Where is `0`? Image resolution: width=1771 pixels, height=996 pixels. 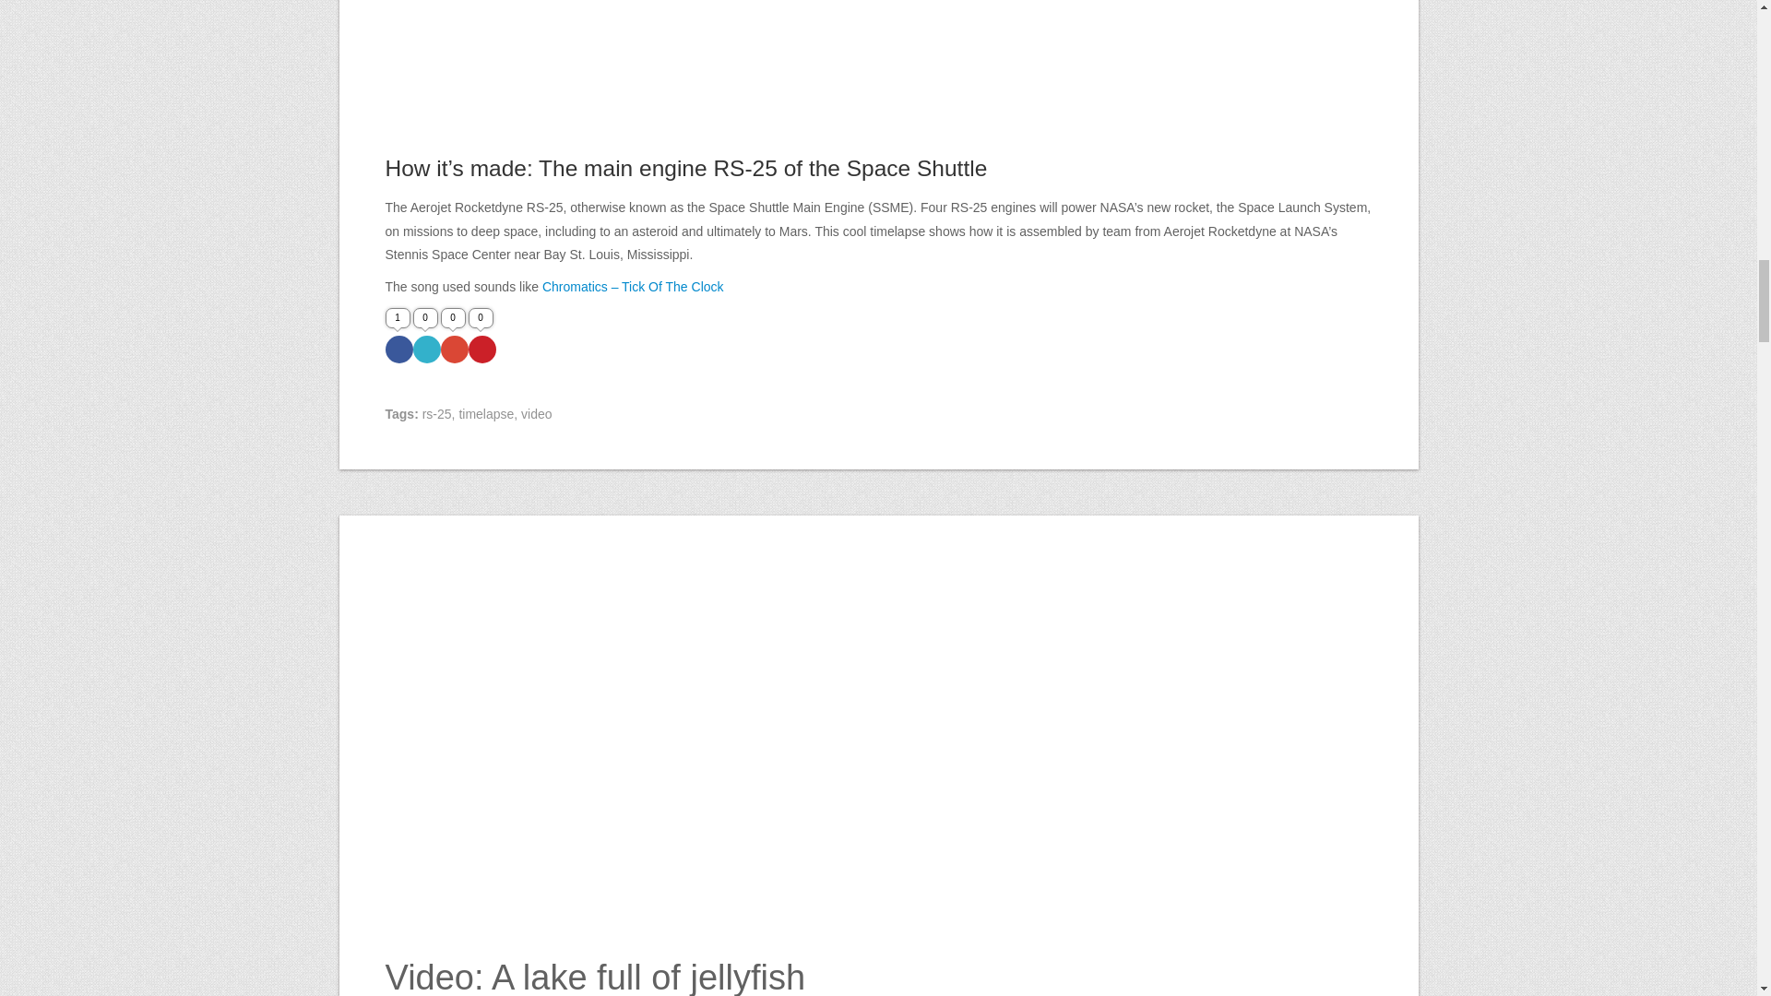 0 is located at coordinates (455, 349).